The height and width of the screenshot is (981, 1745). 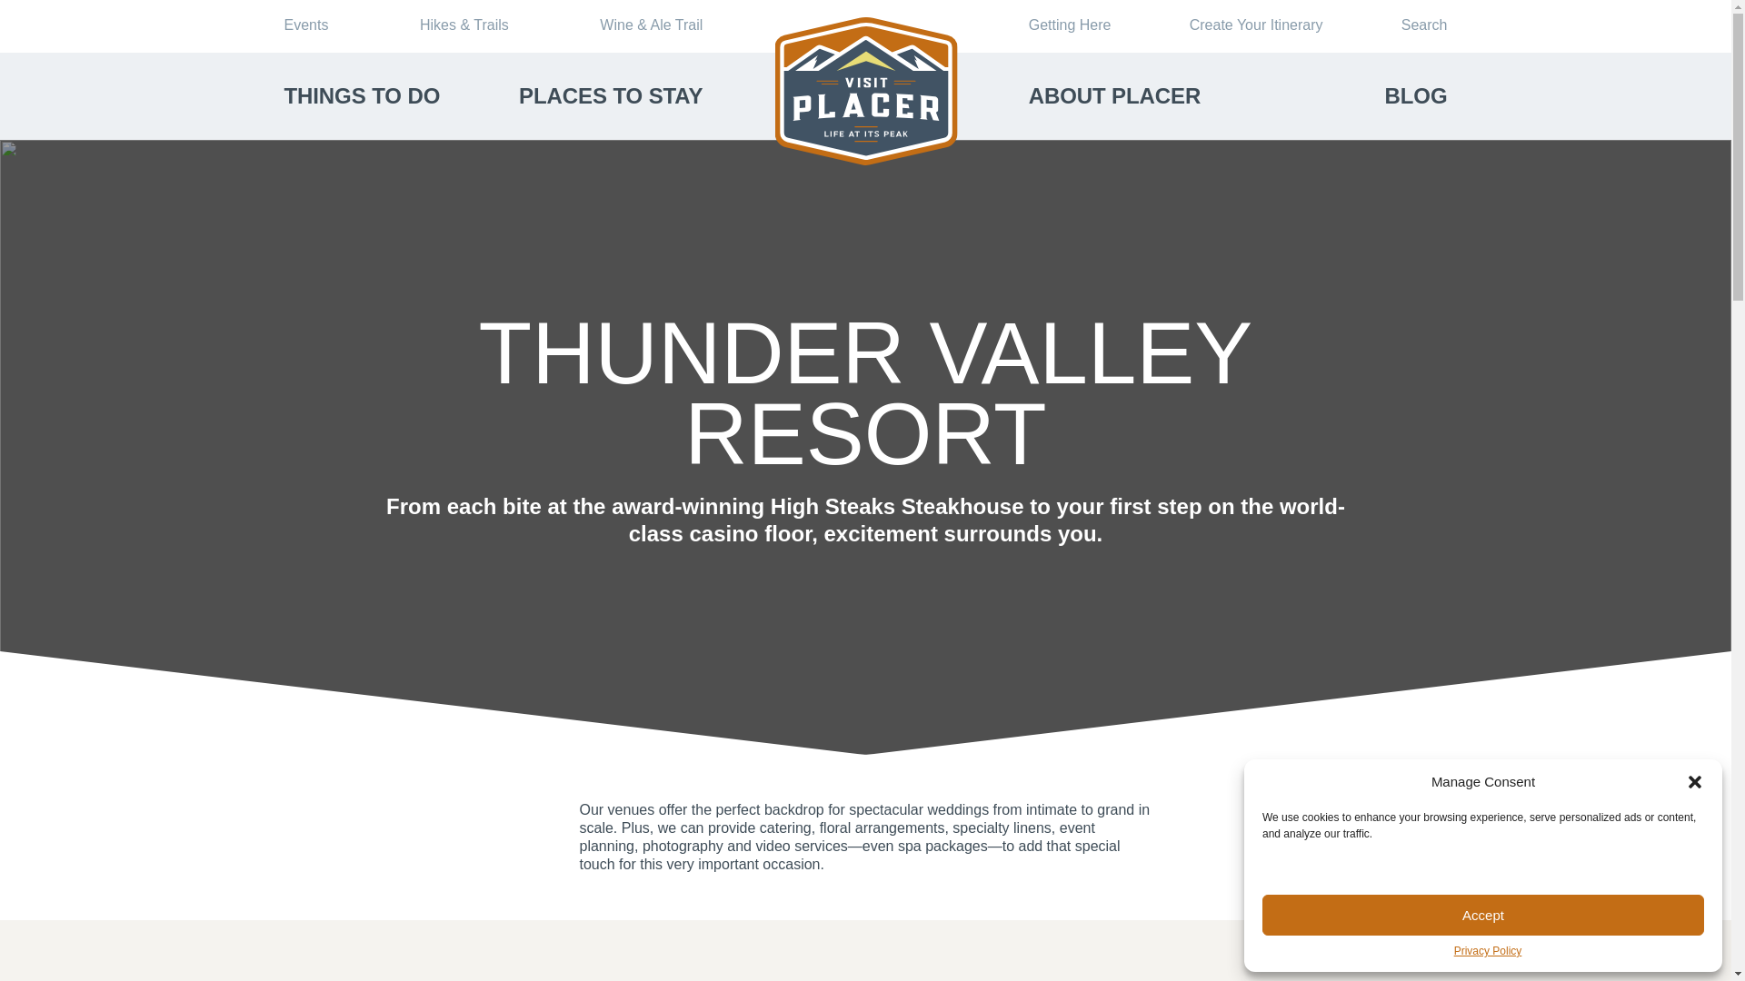 What do you see at coordinates (1424, 25) in the screenshot?
I see `Search` at bounding box center [1424, 25].